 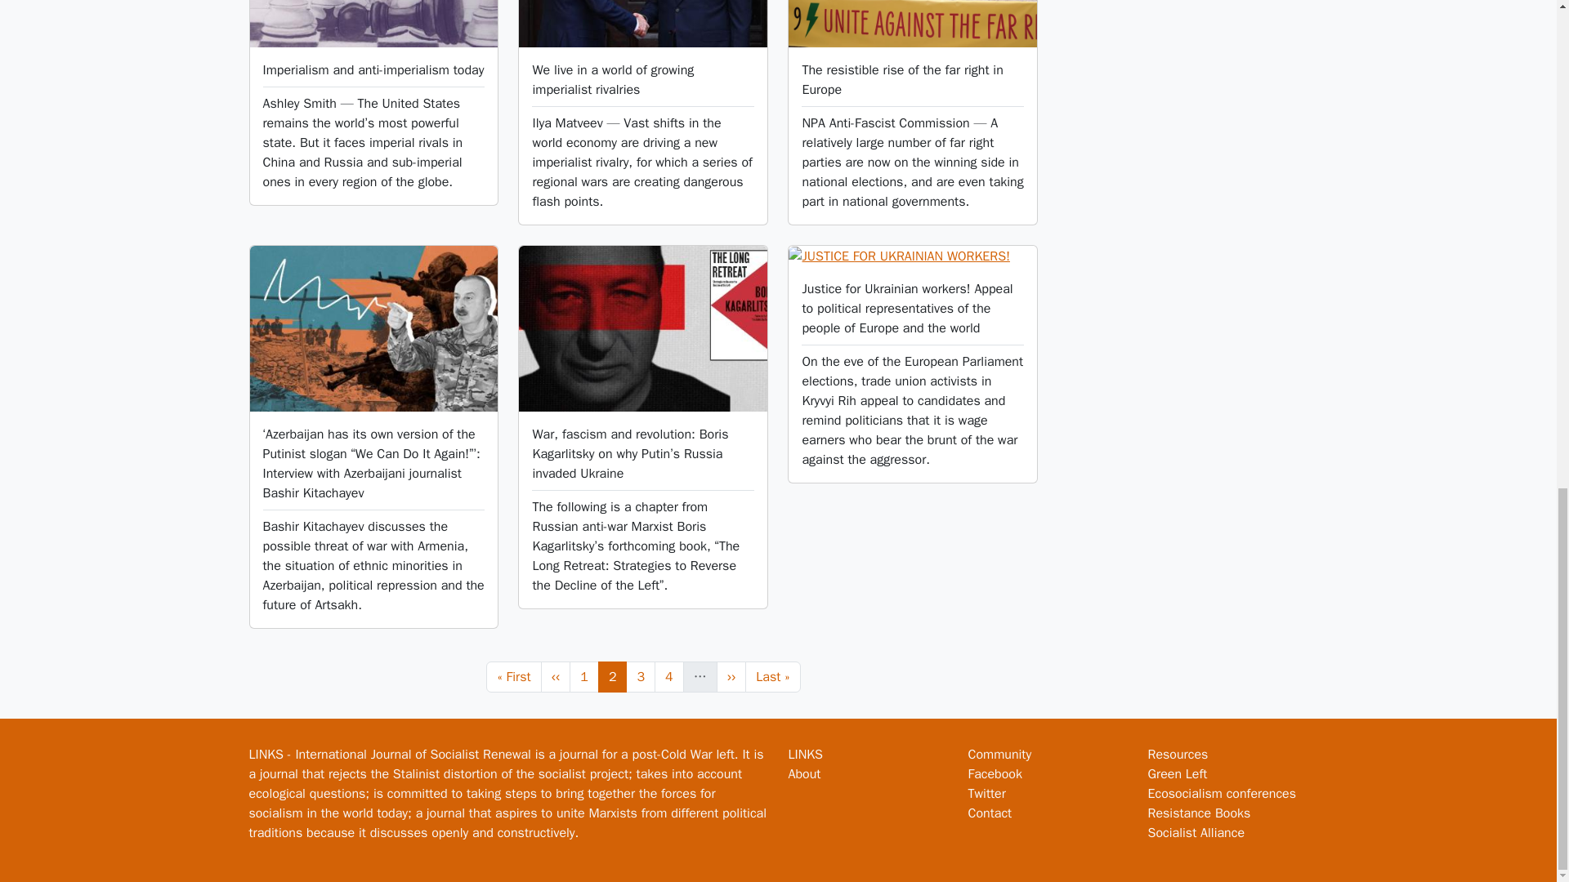 What do you see at coordinates (583, 676) in the screenshot?
I see `Go to next page` at bounding box center [583, 676].